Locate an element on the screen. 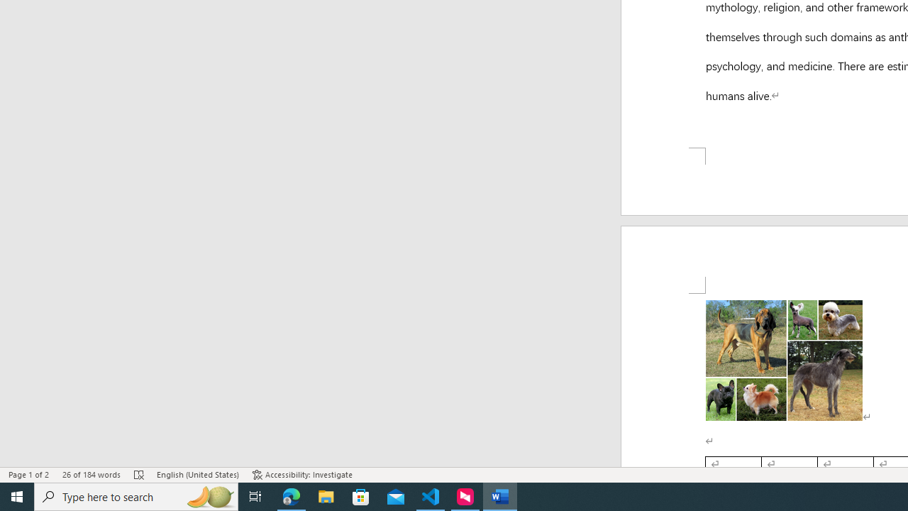 The height and width of the screenshot is (511, 908). Morphological variation in six dogs is located at coordinates (784, 75).